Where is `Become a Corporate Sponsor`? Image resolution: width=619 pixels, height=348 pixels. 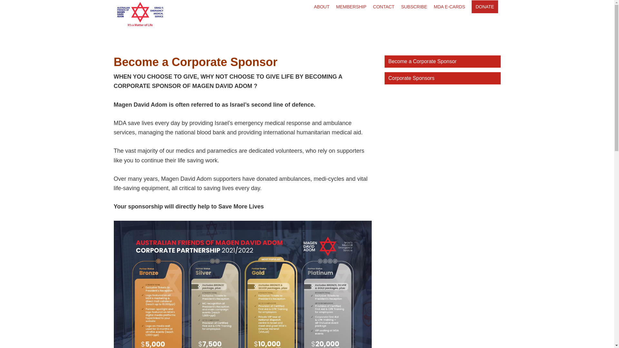 Become a Corporate Sponsor is located at coordinates (442, 62).